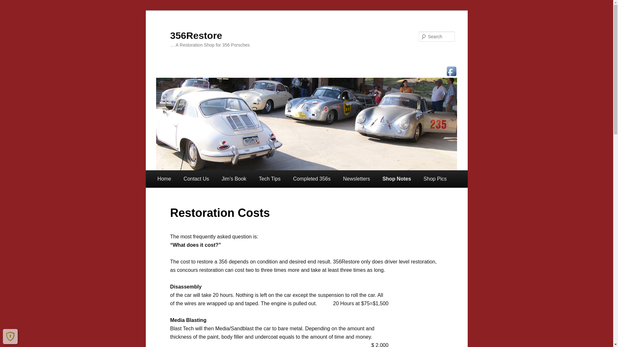  I want to click on Newsletters, so click(356, 179).